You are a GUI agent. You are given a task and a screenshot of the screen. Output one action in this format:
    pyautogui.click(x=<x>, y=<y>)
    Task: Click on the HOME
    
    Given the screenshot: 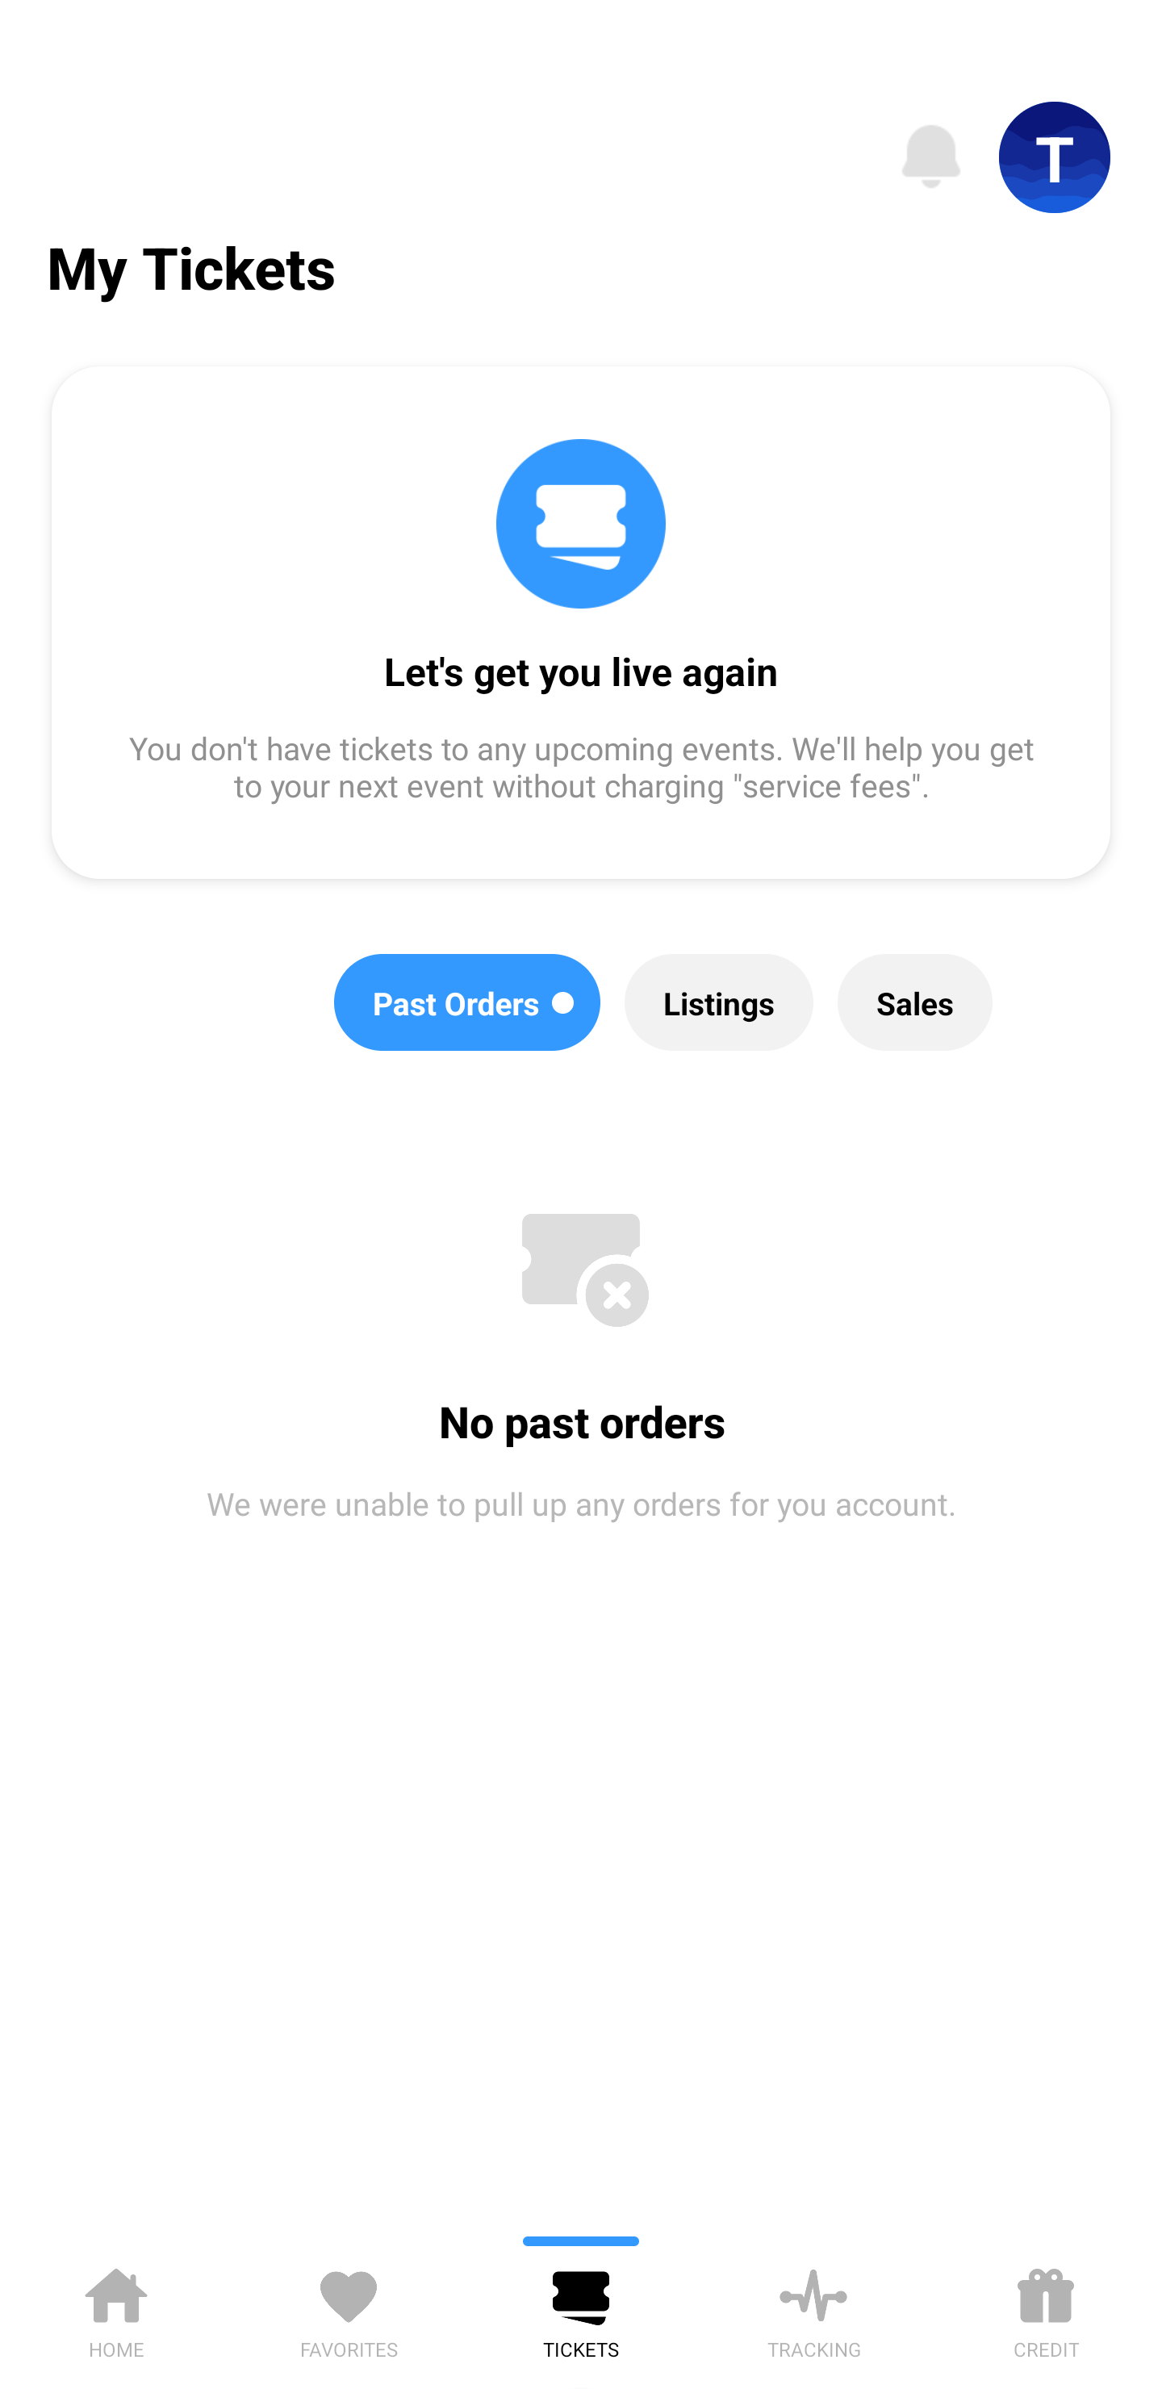 What is the action you would take?
    pyautogui.click(x=116, y=2308)
    